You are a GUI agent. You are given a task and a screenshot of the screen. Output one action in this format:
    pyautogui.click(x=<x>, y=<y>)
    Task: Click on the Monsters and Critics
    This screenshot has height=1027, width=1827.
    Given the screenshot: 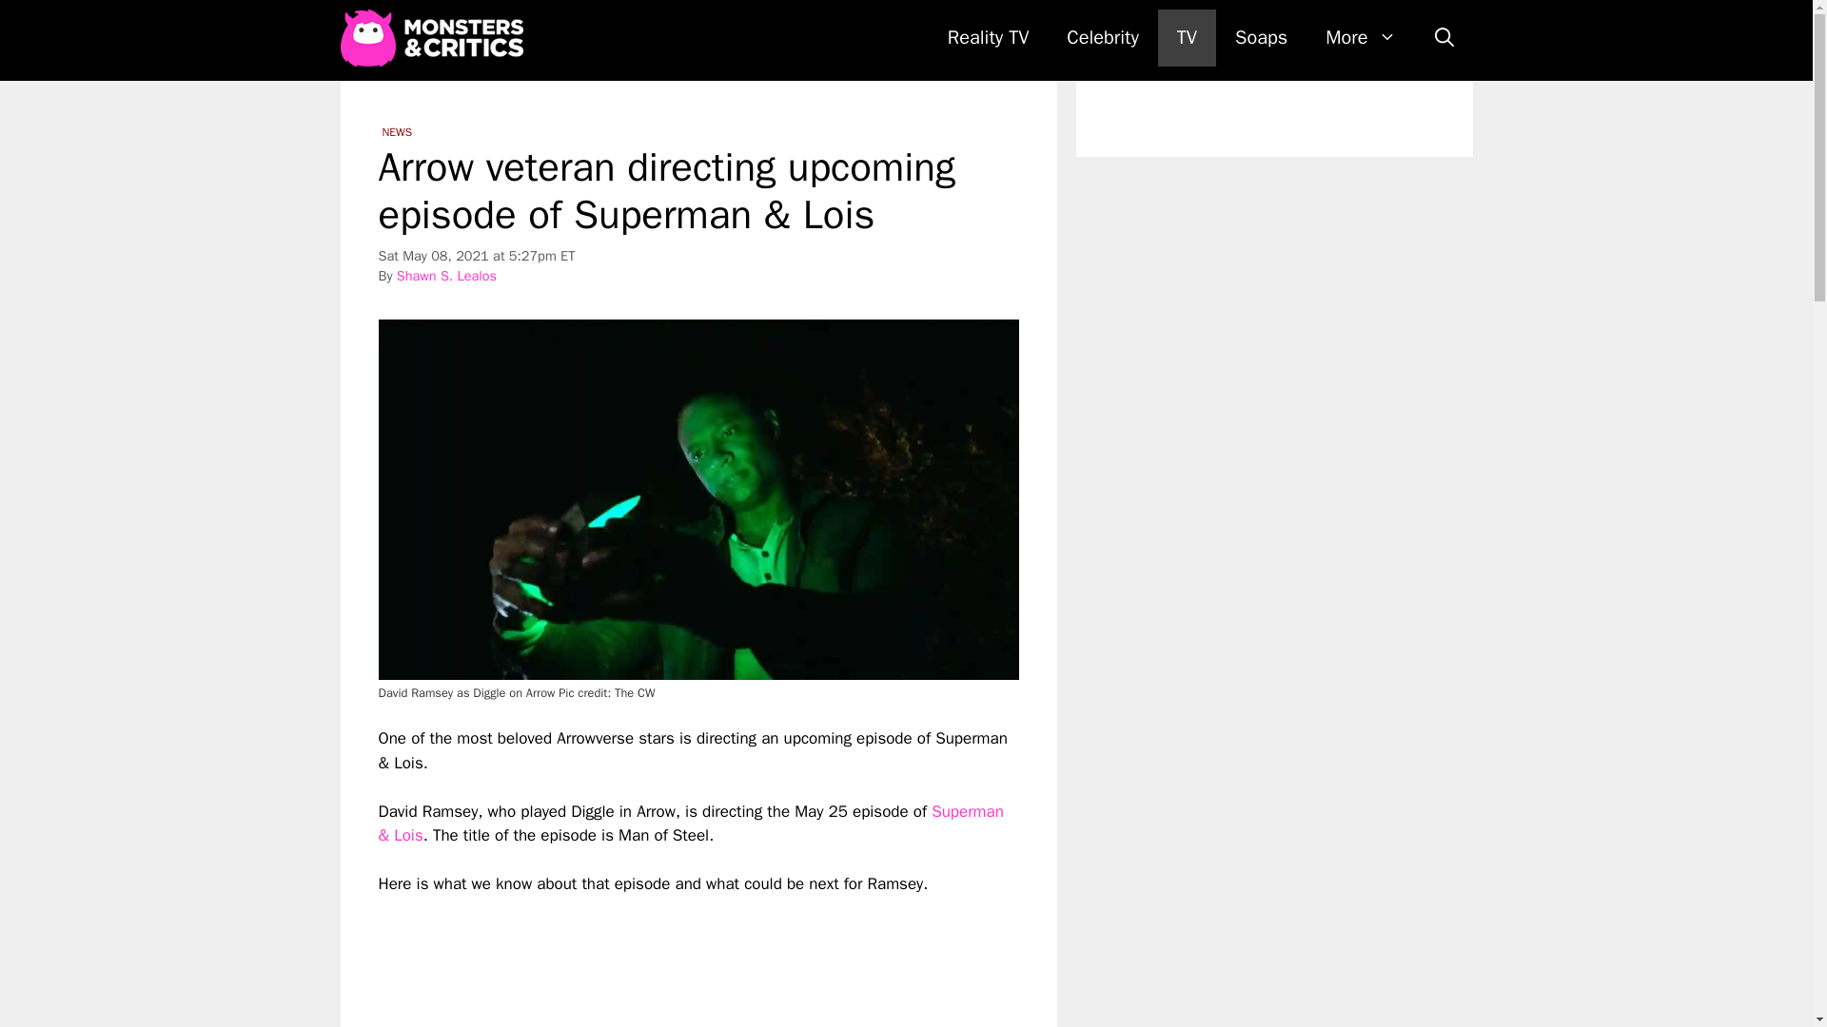 What is the action you would take?
    pyautogui.click(x=436, y=38)
    